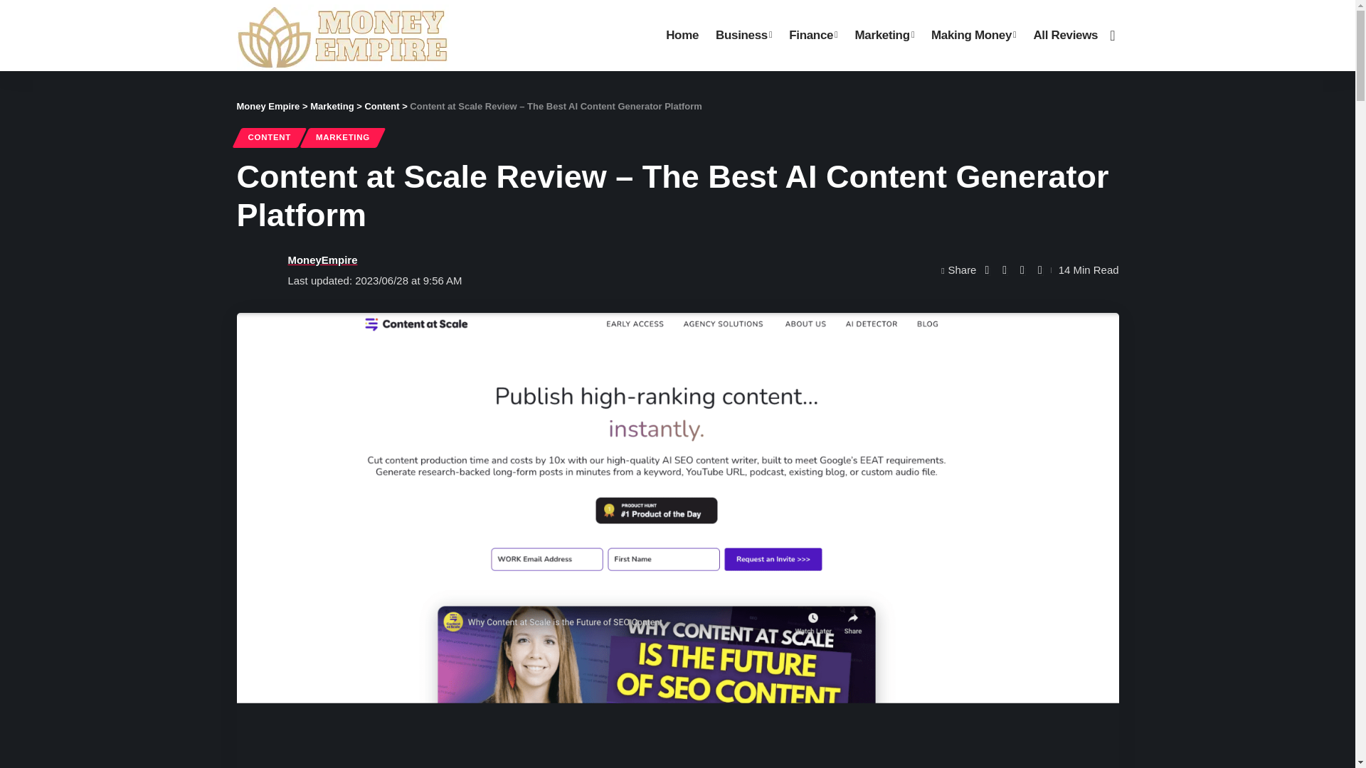  I want to click on Business, so click(743, 36).